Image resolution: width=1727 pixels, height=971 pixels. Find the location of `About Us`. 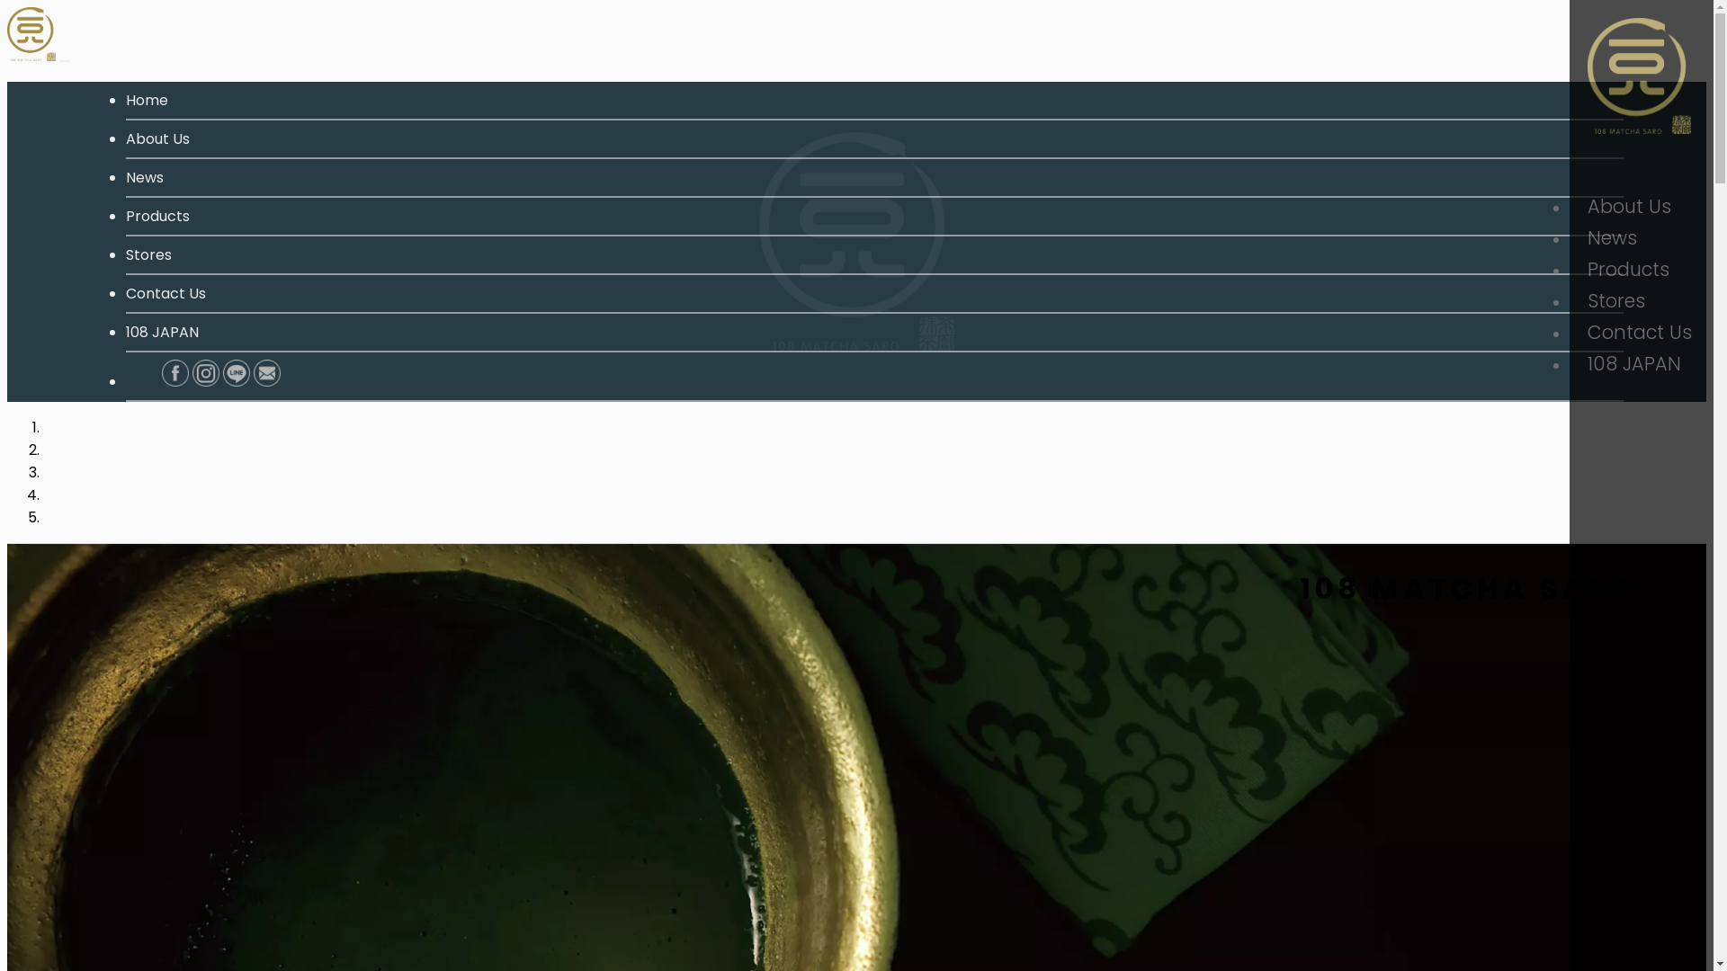

About Us is located at coordinates (158, 138).